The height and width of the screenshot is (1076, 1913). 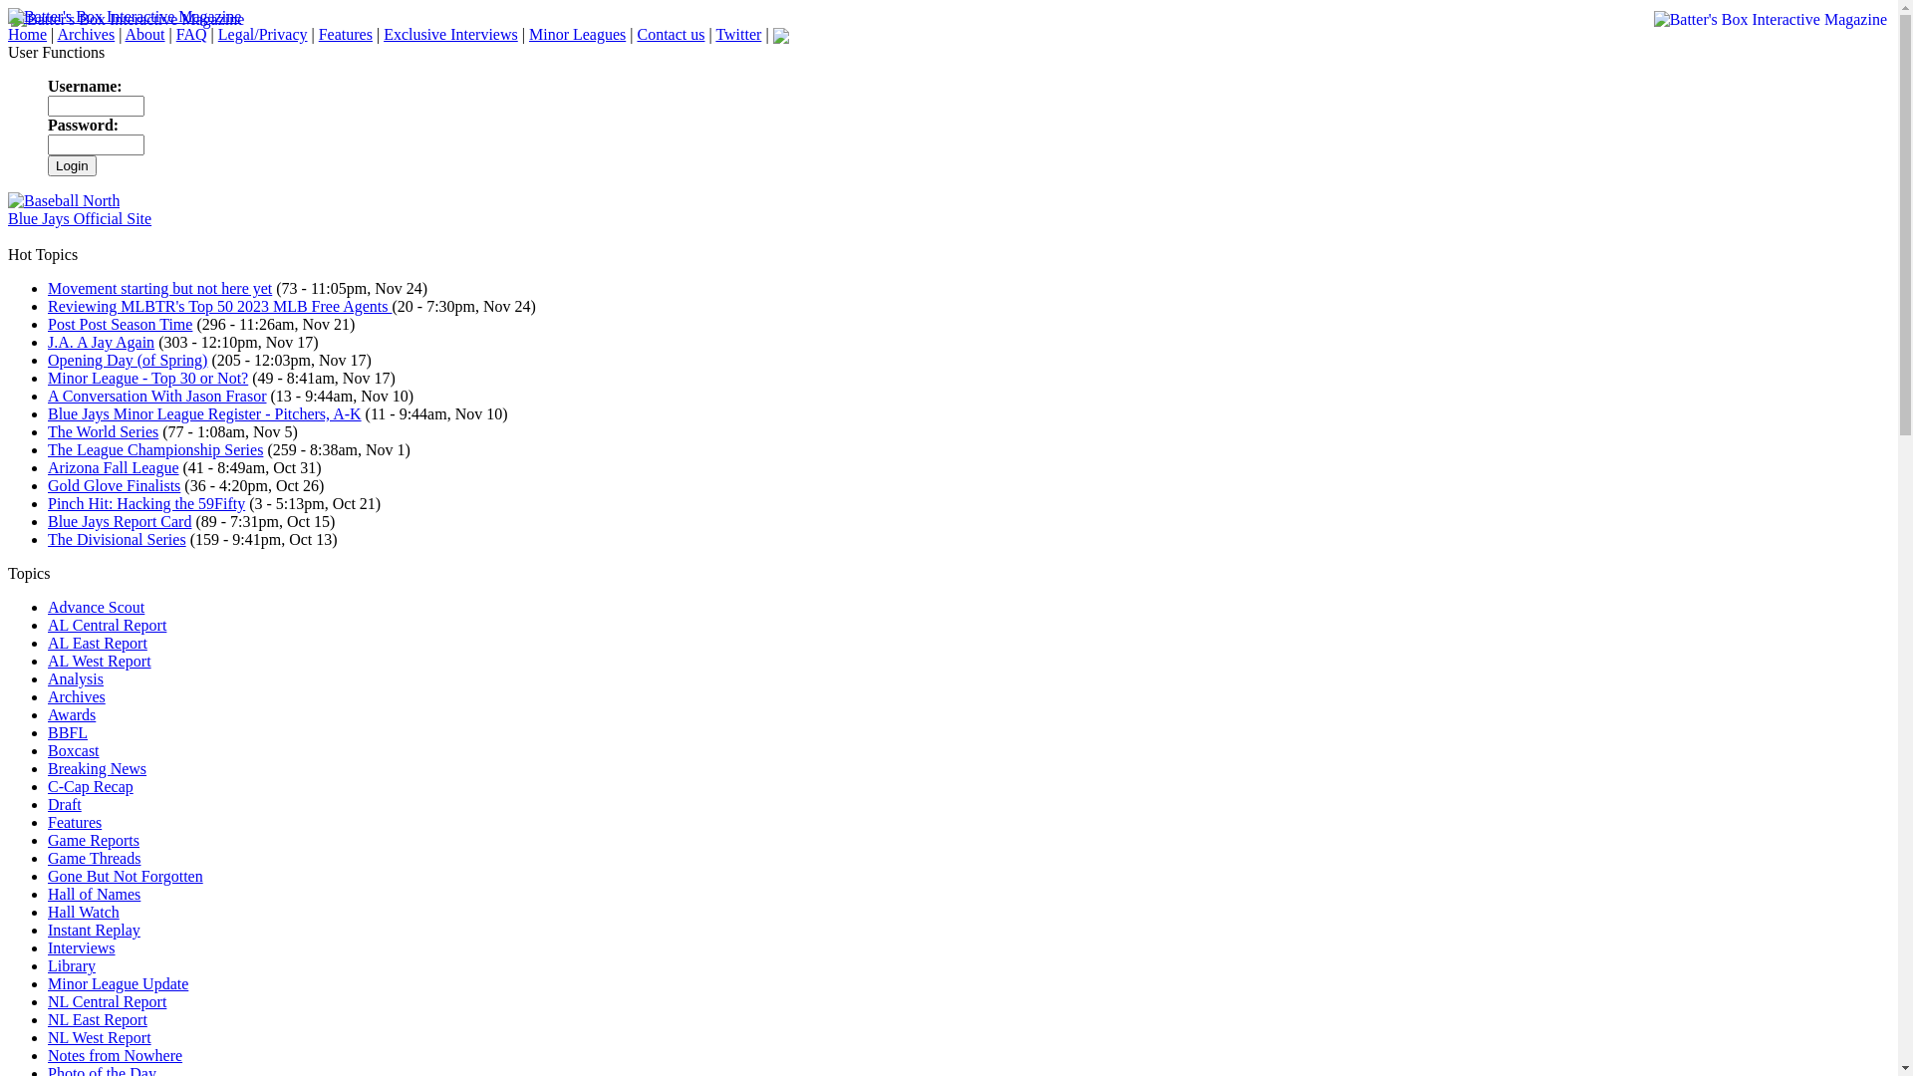 I want to click on Opening Day (of Spring), so click(x=128, y=361).